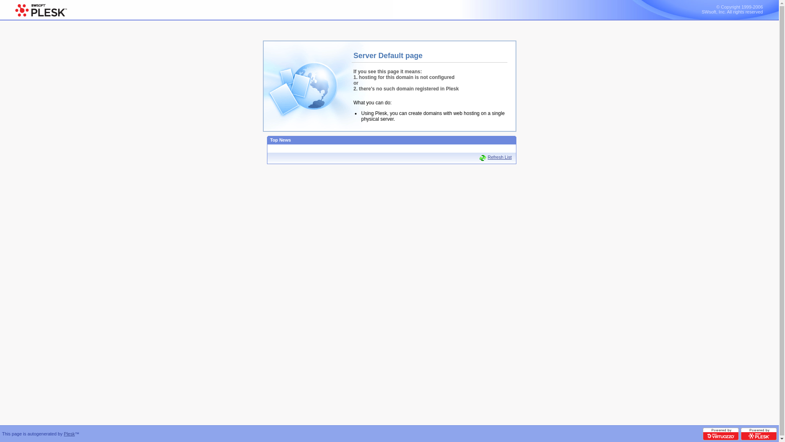 The width and height of the screenshot is (785, 442). What do you see at coordinates (70, 434) in the screenshot?
I see `Plesk` at bounding box center [70, 434].